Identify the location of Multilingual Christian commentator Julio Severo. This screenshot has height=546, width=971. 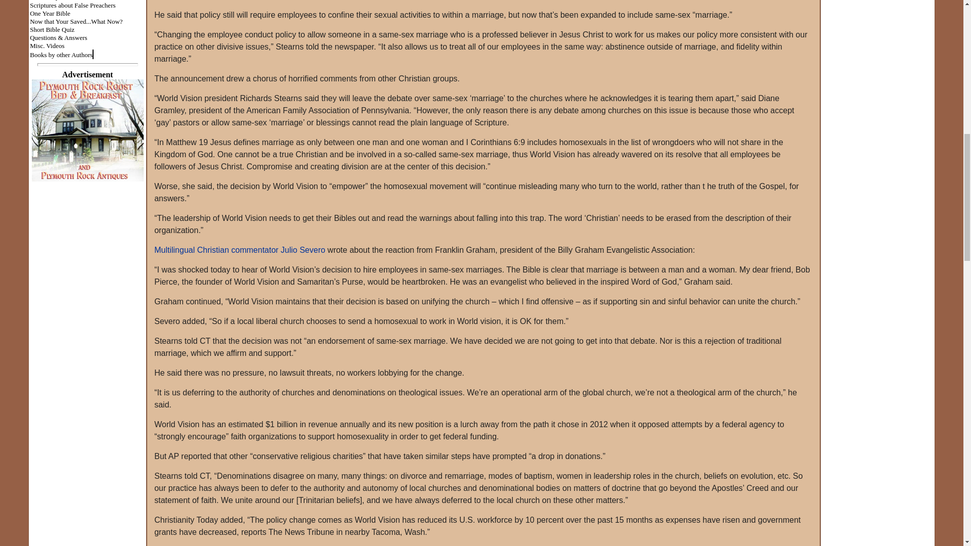
(240, 250).